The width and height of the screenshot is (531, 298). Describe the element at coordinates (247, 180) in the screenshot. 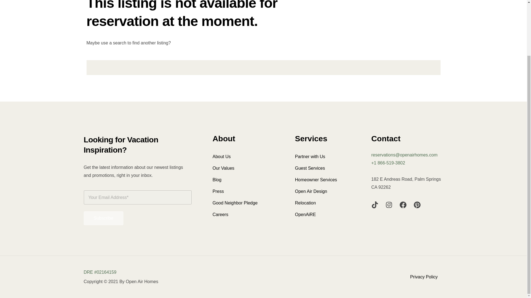

I see `Blog` at that location.